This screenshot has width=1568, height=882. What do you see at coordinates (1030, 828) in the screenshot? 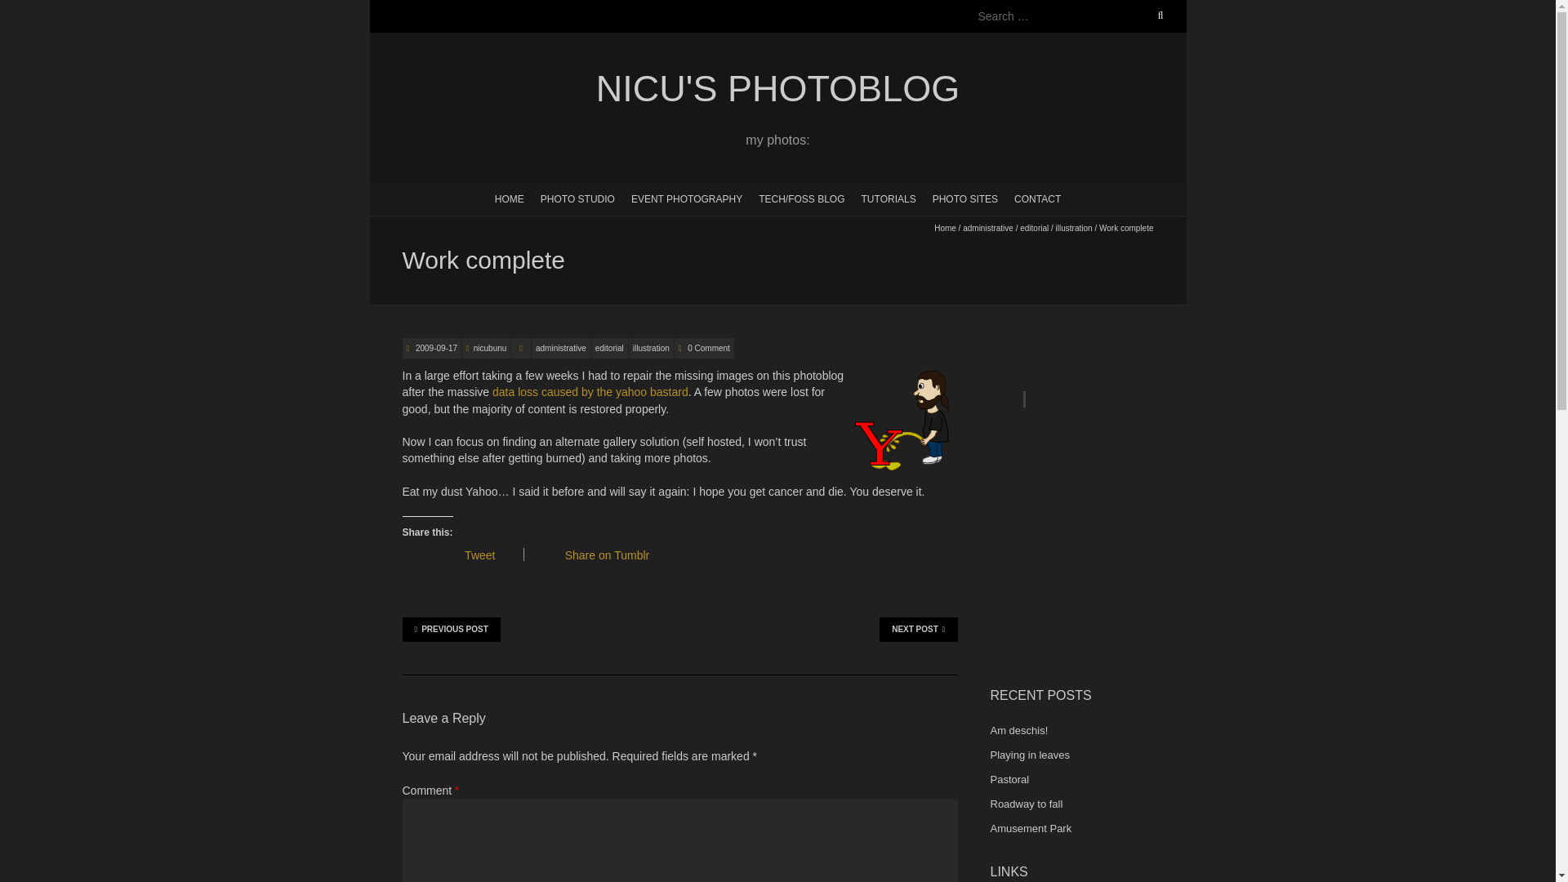
I see `Amusement Park` at bounding box center [1030, 828].